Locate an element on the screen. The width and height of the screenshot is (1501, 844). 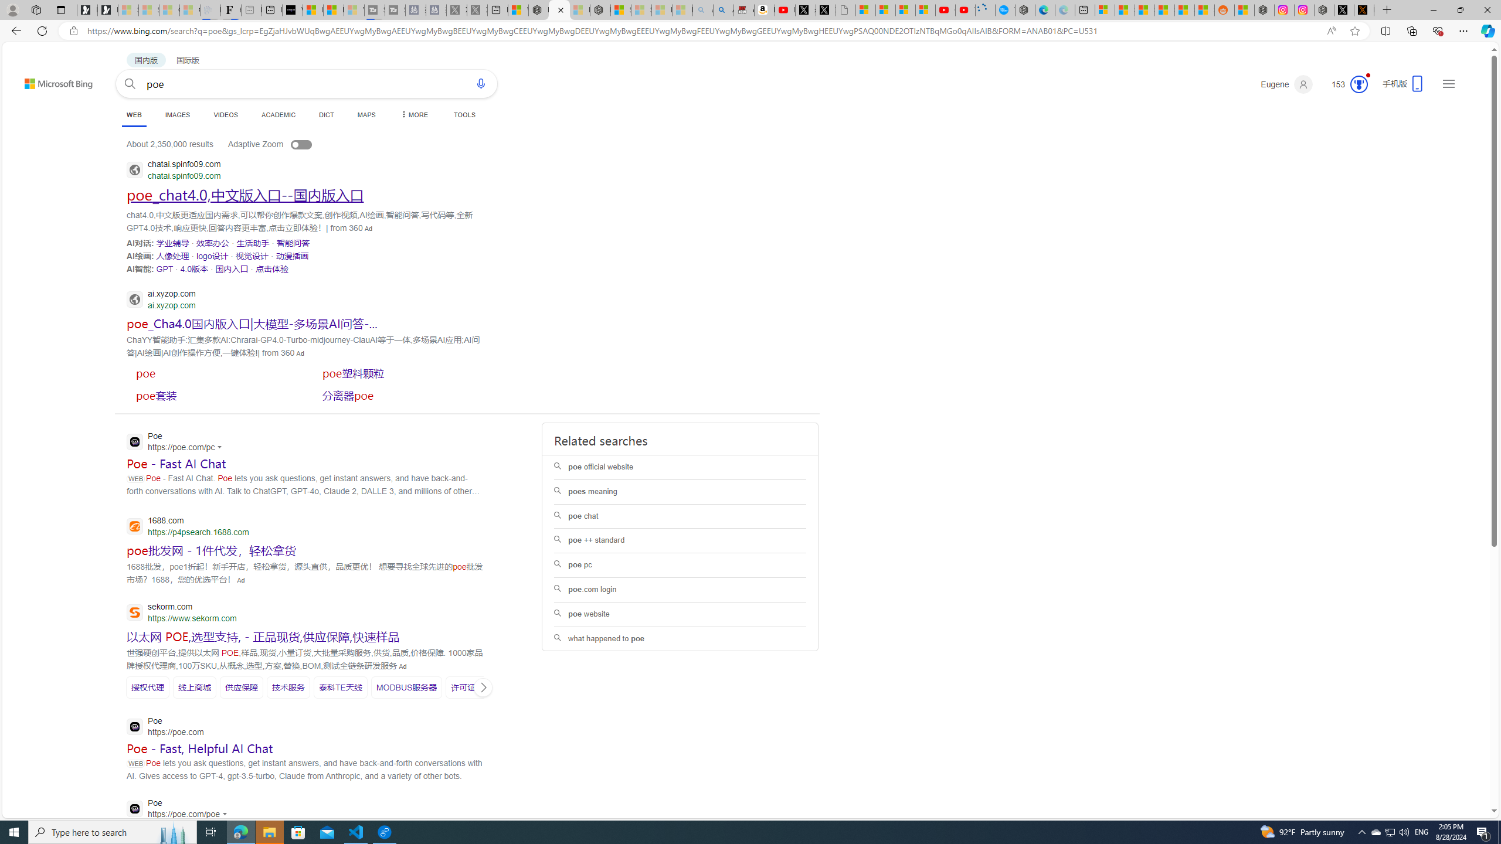
SERP,5592 is located at coordinates (263, 636).